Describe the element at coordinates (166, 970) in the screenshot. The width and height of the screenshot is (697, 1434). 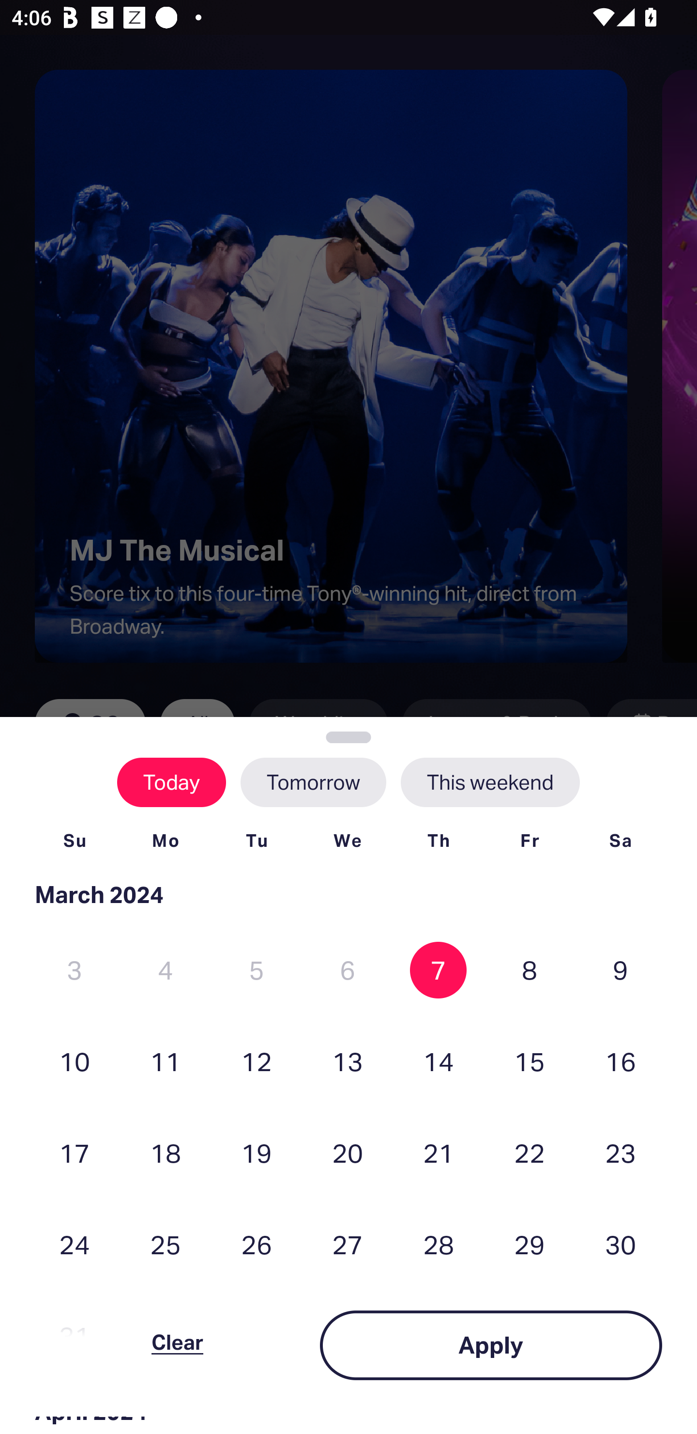
I see `4` at that location.